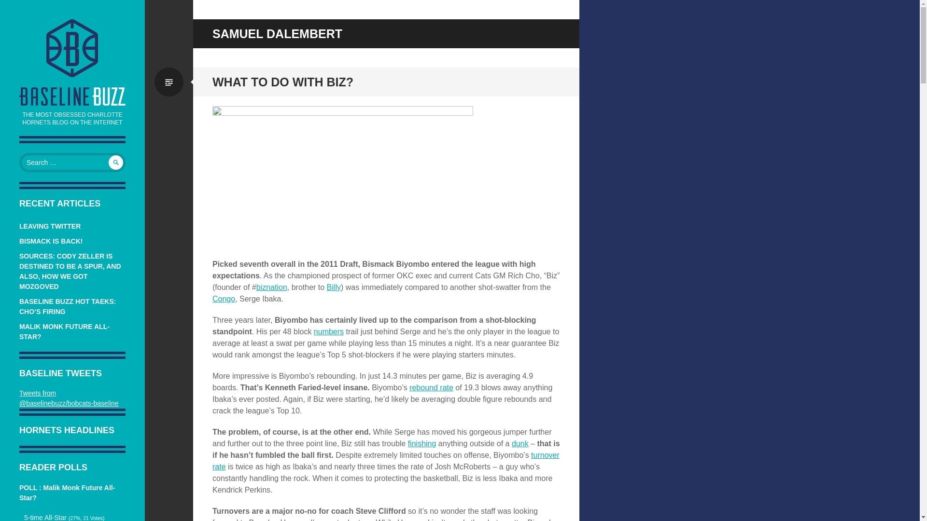 This screenshot has height=521, width=927. I want to click on dunk, so click(520, 443).